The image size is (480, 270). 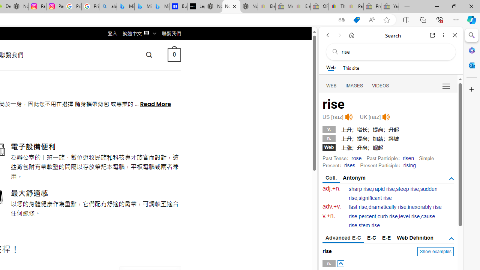 I want to click on alabama high school quarterback dies - Search, so click(x=108, y=7).